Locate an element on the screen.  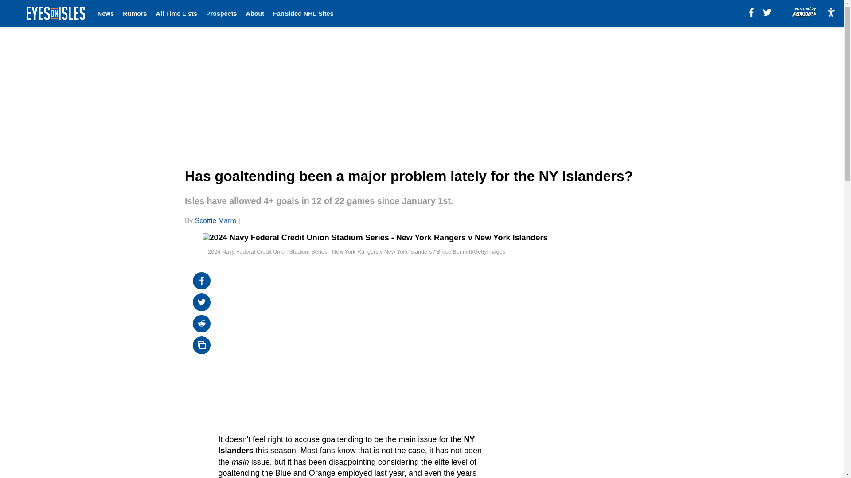
News is located at coordinates (105, 13).